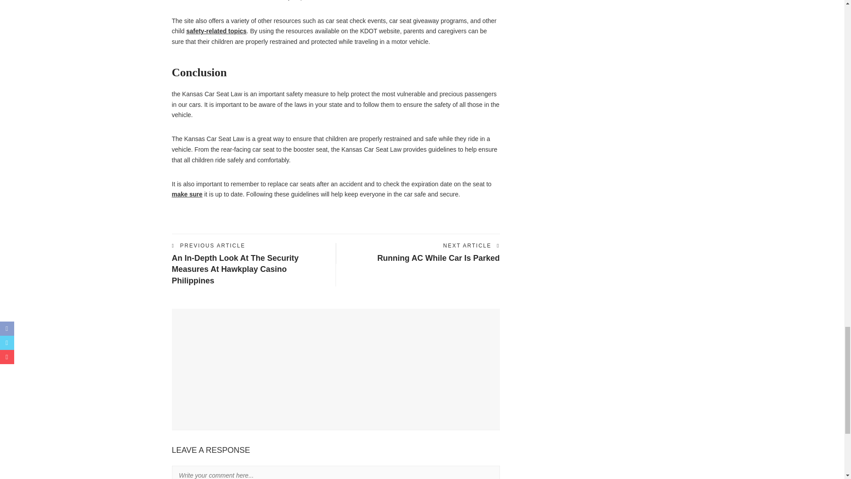  Describe the element at coordinates (180, 334) in the screenshot. I see `10 Simple Habits for a Healthier, Happier Life` at that location.